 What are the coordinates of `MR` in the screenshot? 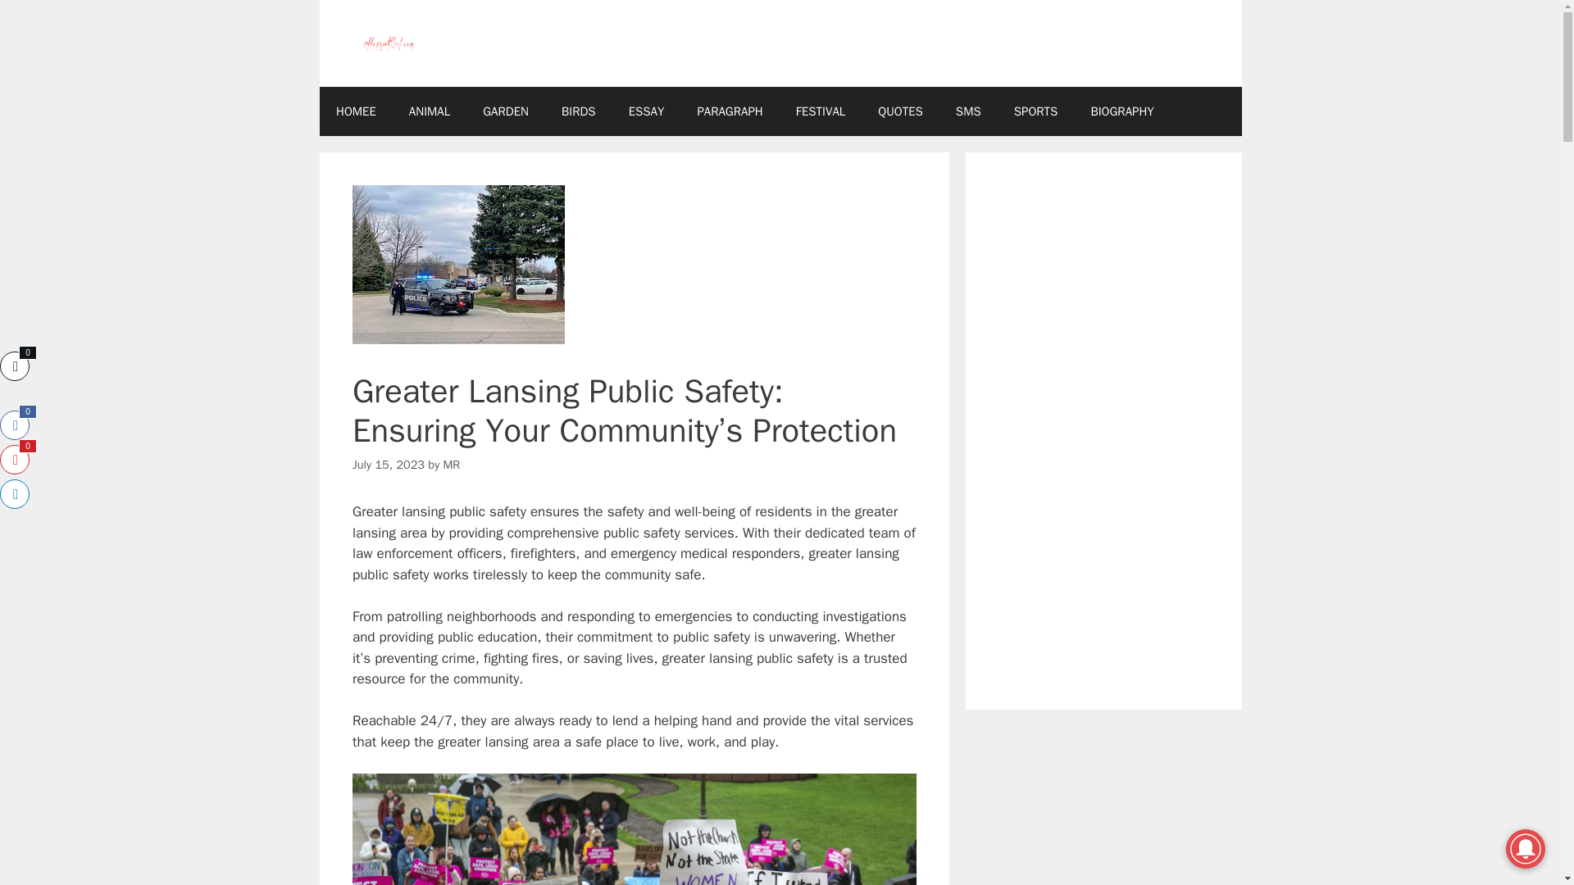 It's located at (453, 464).